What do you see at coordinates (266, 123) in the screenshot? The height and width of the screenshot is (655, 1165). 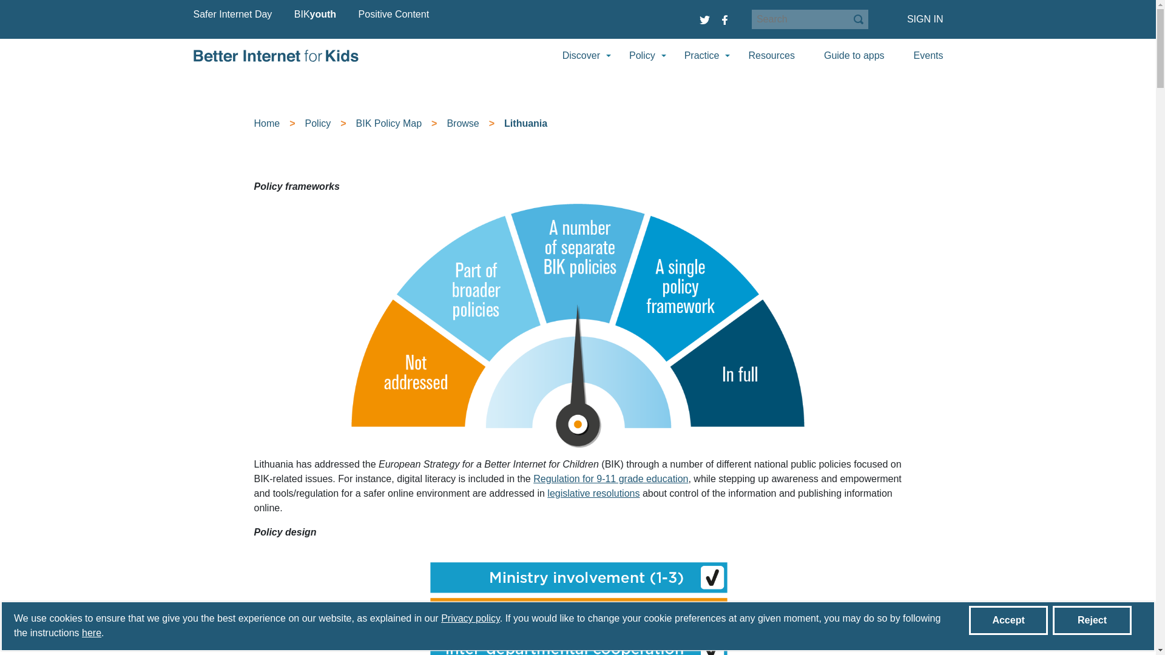 I see `Home` at bounding box center [266, 123].